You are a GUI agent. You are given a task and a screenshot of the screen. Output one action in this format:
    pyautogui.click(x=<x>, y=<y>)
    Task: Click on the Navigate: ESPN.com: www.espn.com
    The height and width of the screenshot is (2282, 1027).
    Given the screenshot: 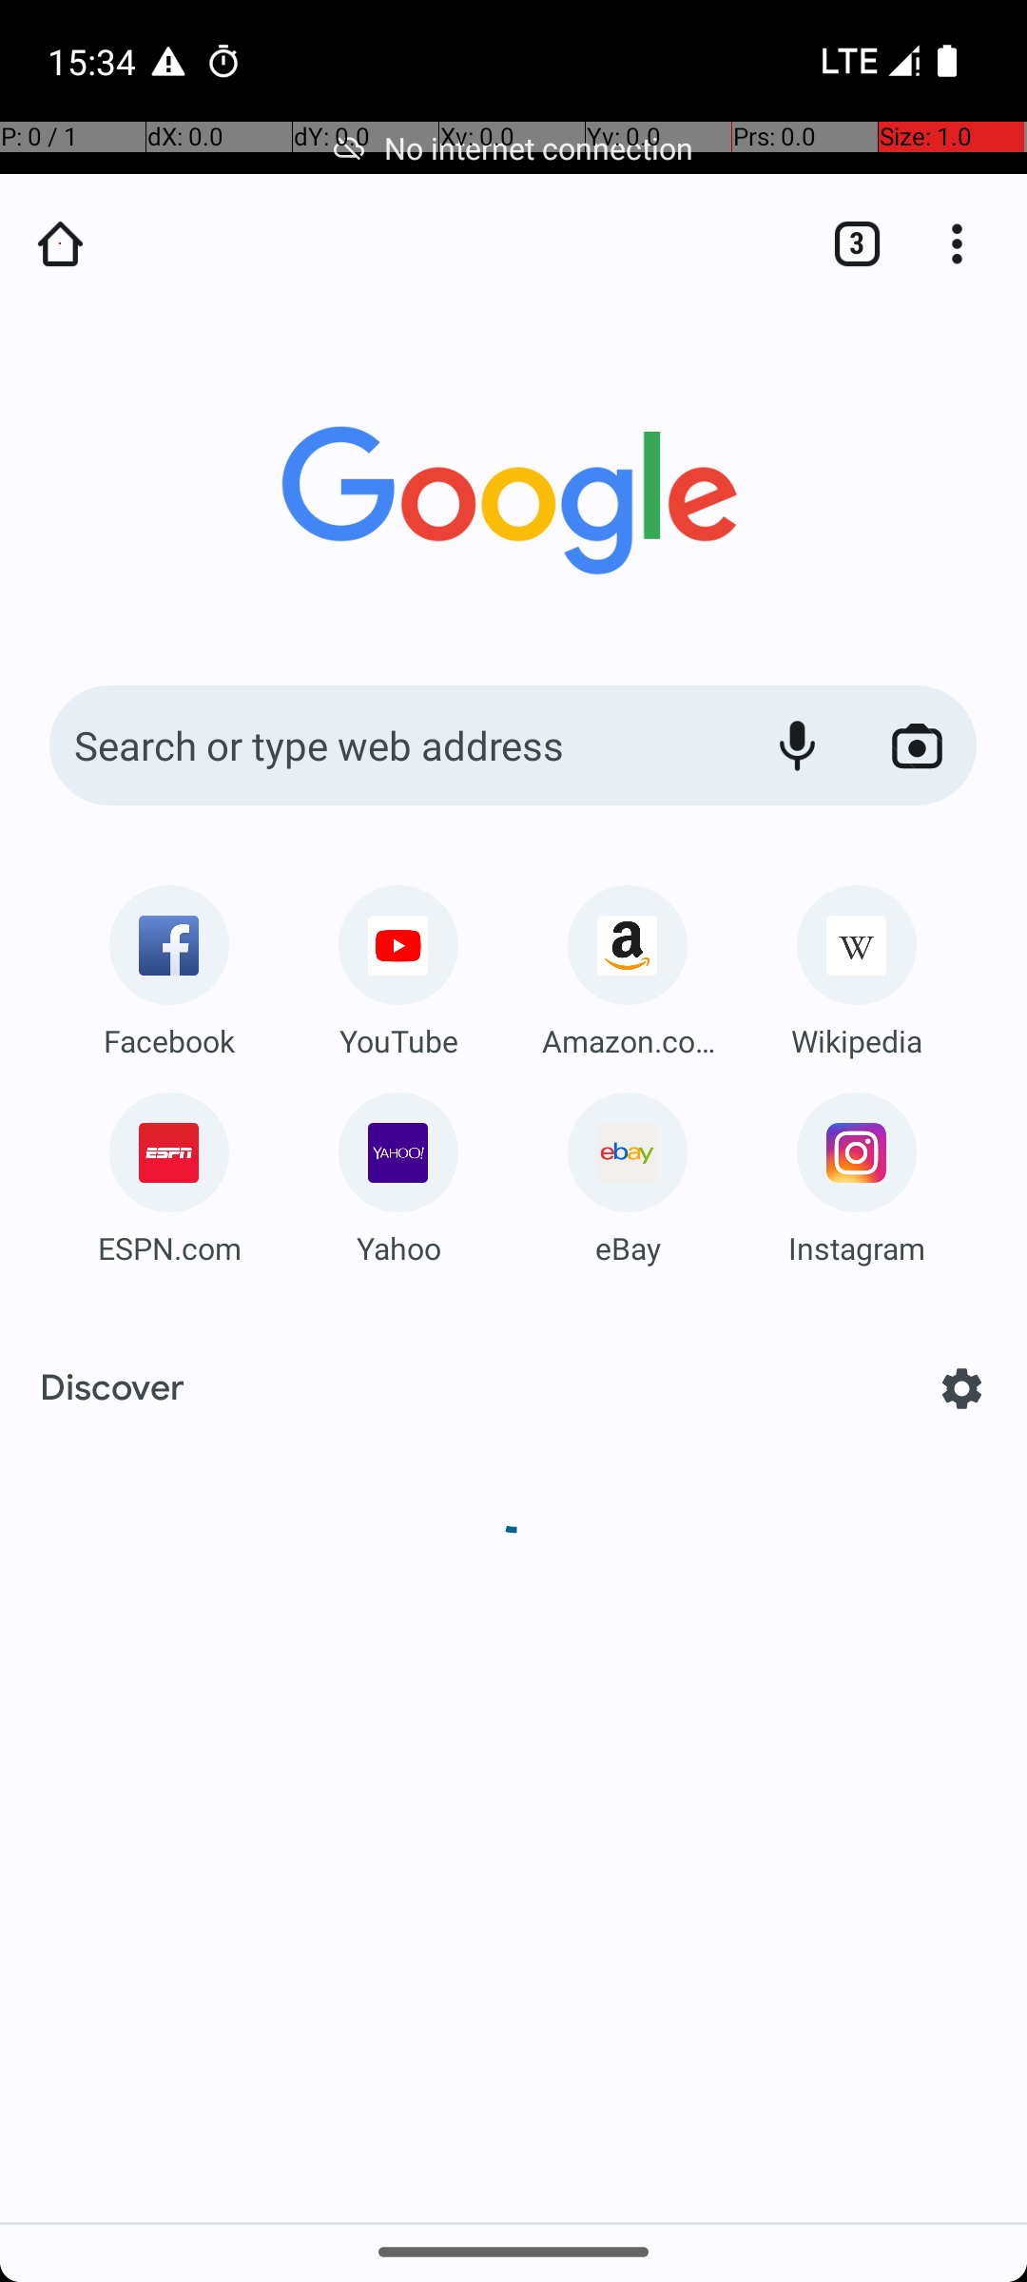 What is the action you would take?
    pyautogui.click(x=169, y=1171)
    